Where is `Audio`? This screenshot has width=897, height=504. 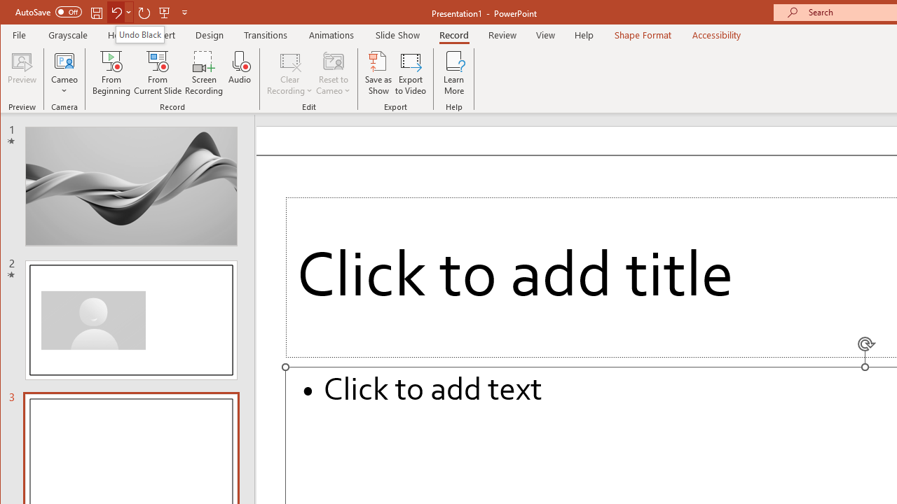 Audio is located at coordinates (240, 73).